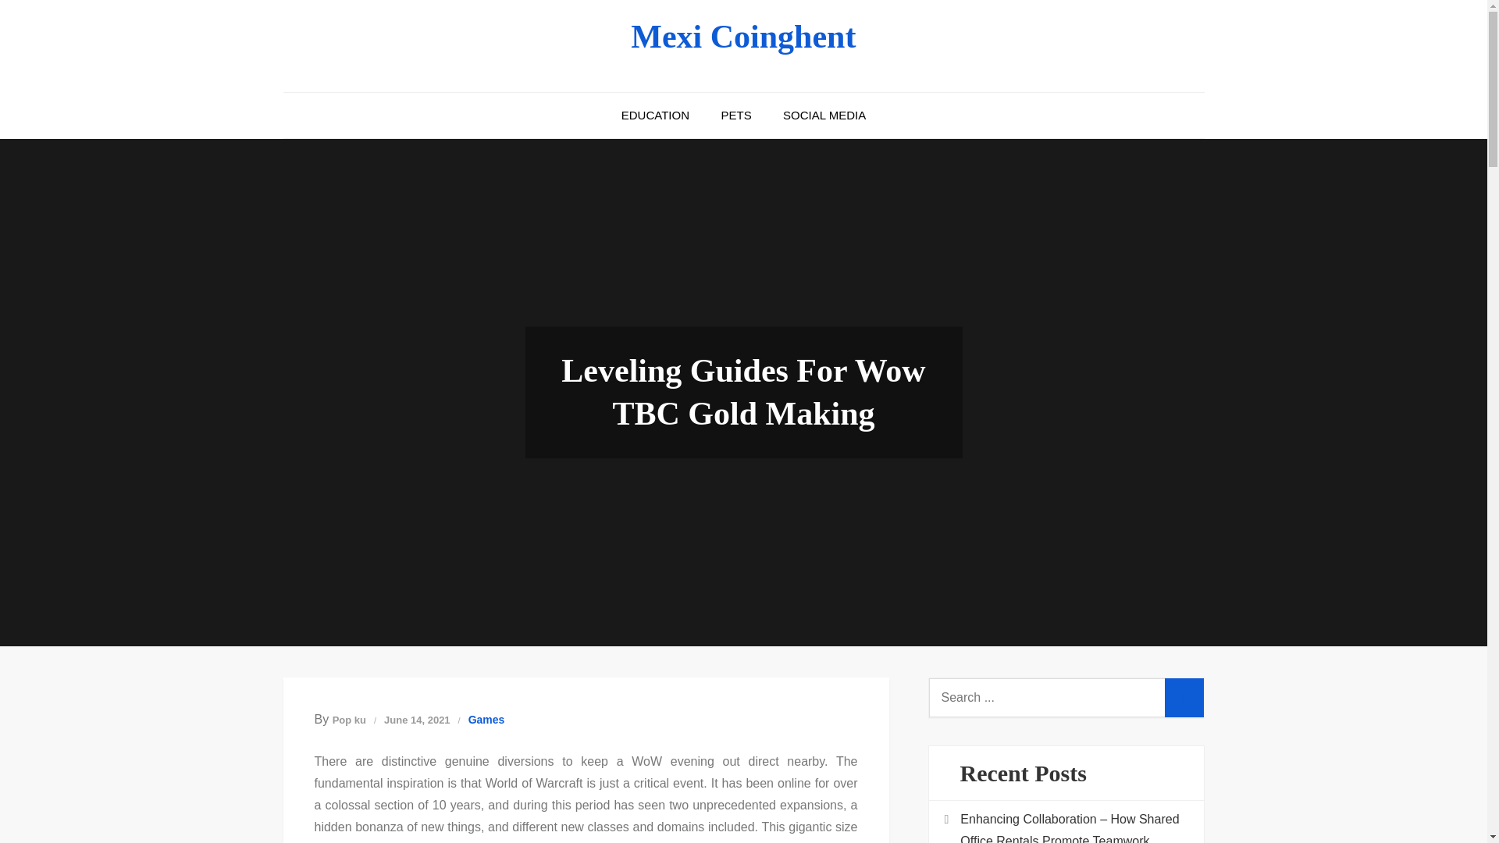 This screenshot has width=1499, height=843. I want to click on Mexi Coinghent, so click(743, 36).